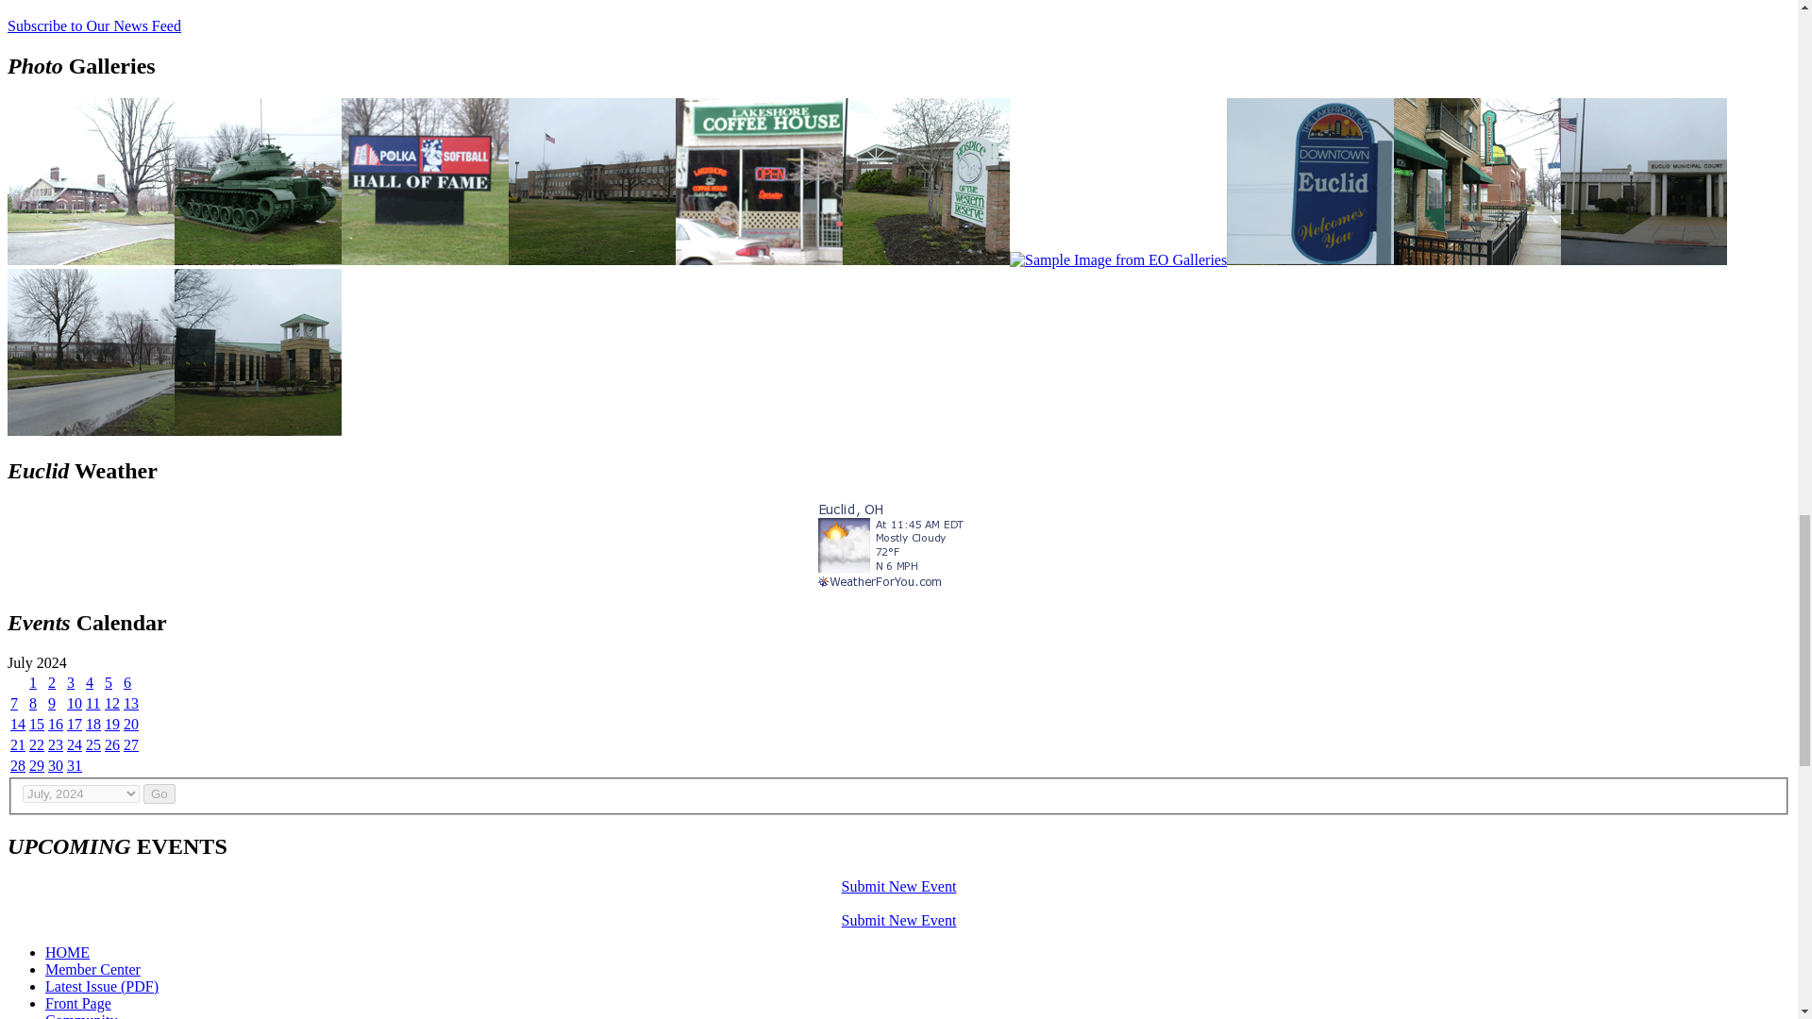 This screenshot has width=1812, height=1019. What do you see at coordinates (74, 723) in the screenshot?
I see `17` at bounding box center [74, 723].